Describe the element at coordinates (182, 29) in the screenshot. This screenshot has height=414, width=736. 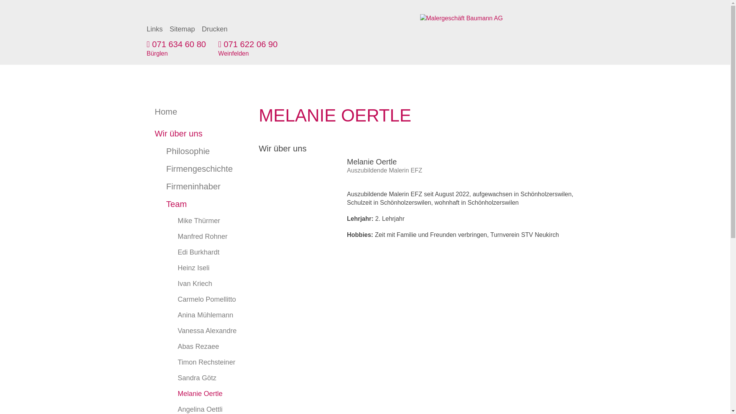
I see `Sitemap` at that location.